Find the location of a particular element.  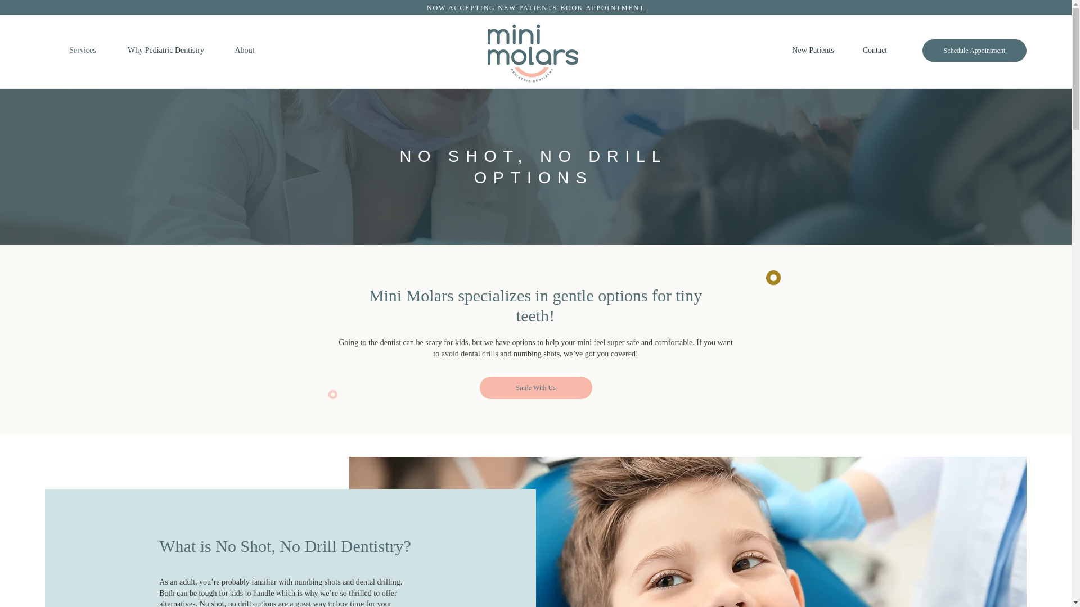

Schedule Appointment is located at coordinates (974, 51).